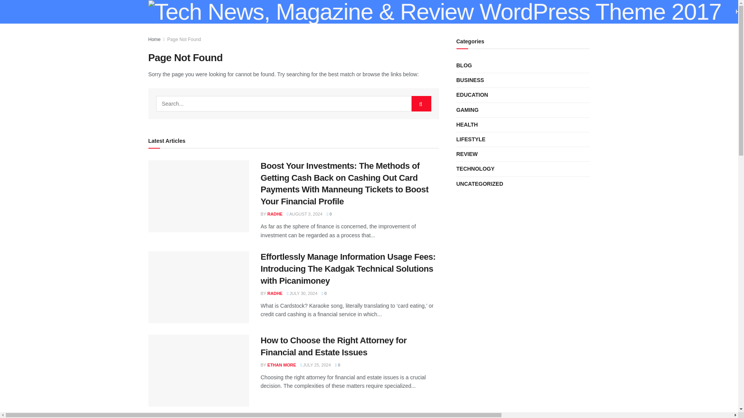 The image size is (744, 418). What do you see at coordinates (329, 214) in the screenshot?
I see `0` at bounding box center [329, 214].